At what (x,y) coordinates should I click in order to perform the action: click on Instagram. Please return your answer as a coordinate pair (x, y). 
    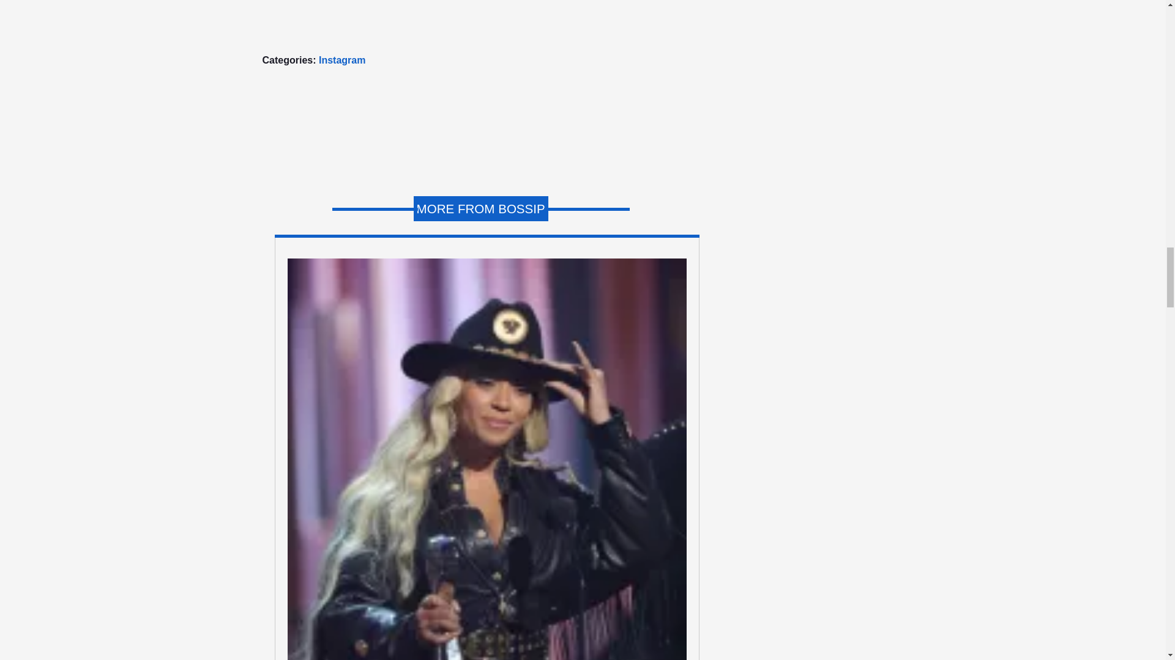
    Looking at the image, I should click on (341, 60).